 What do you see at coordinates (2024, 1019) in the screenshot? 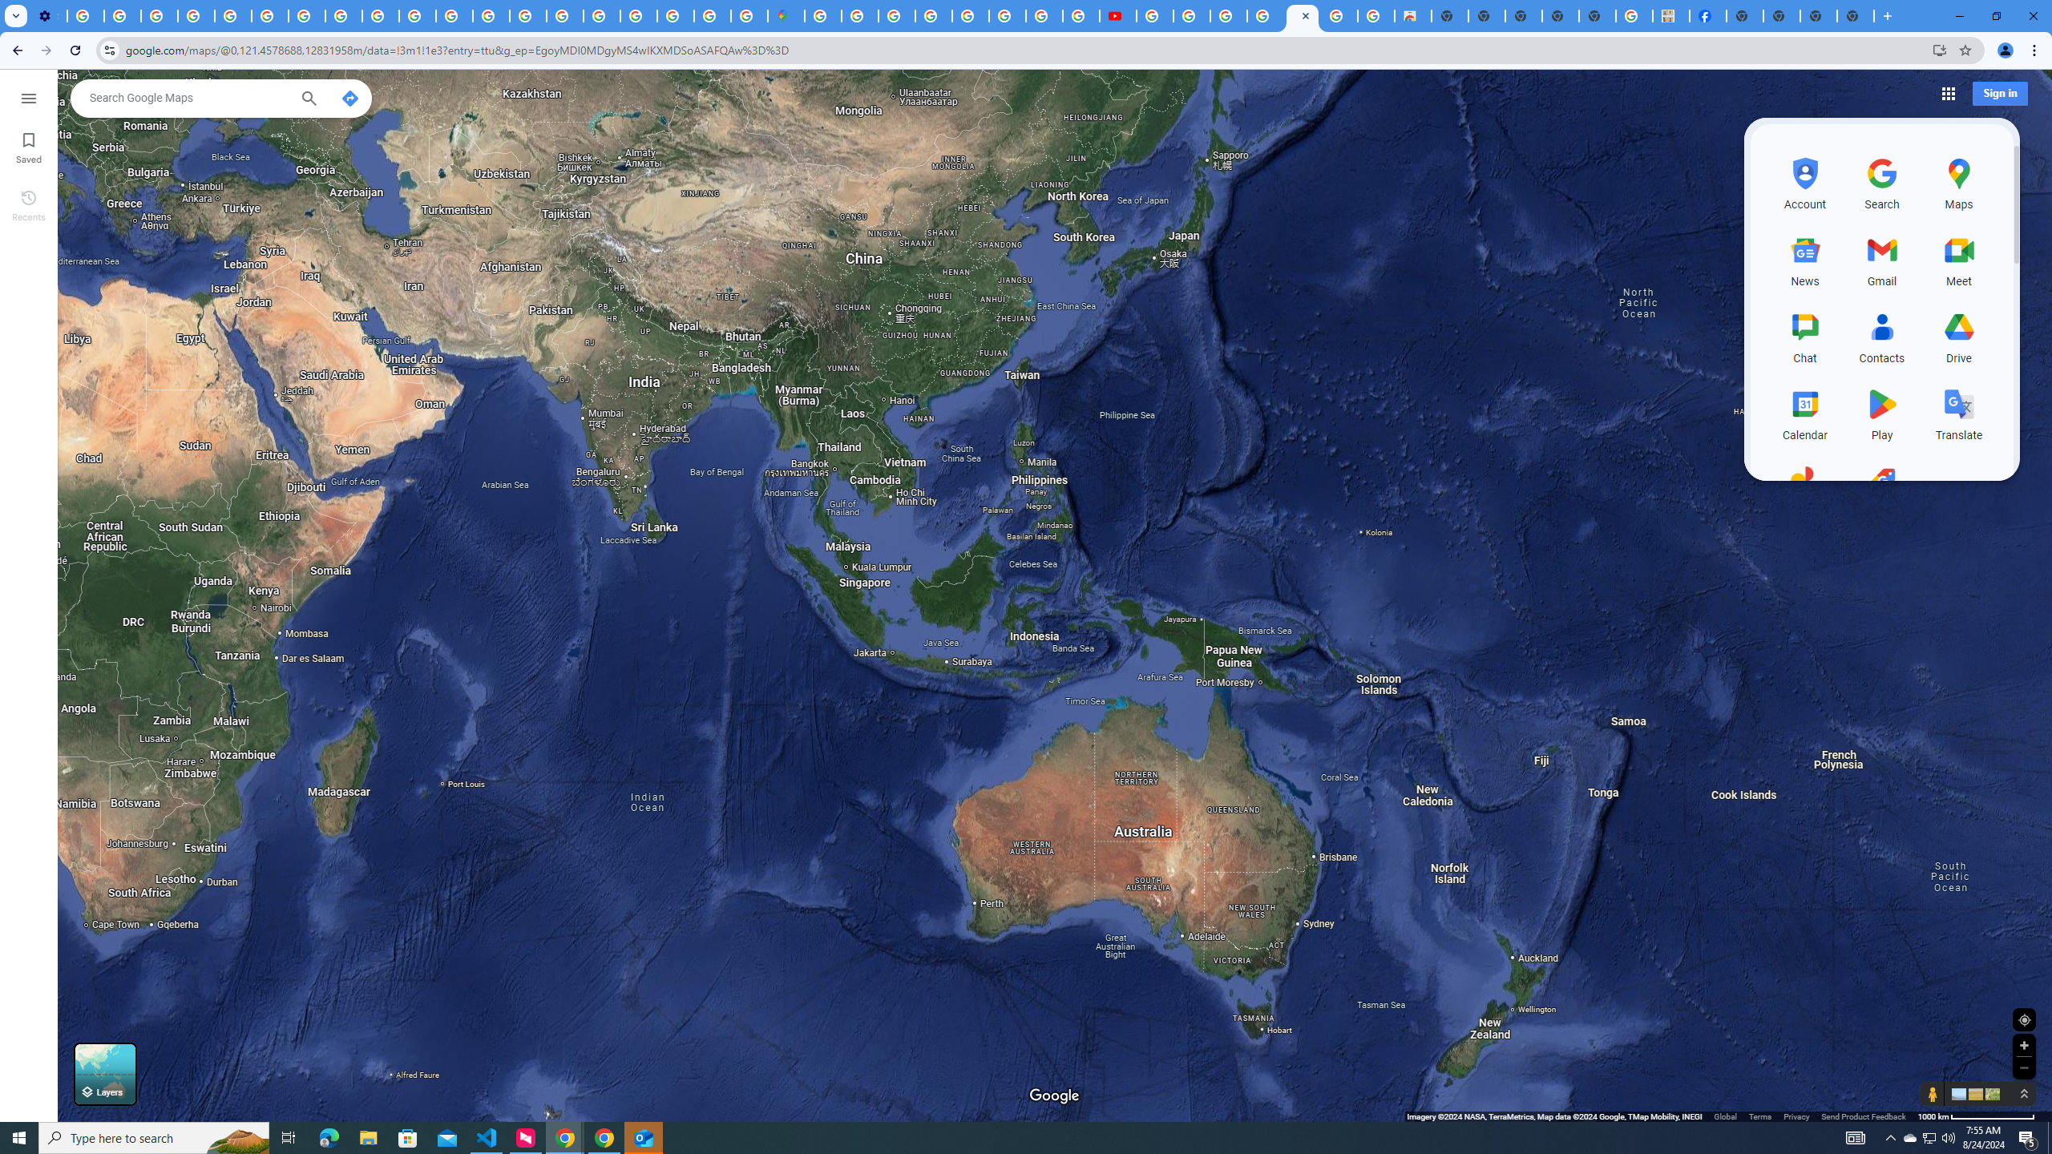
I see `Show Your Location` at bounding box center [2024, 1019].